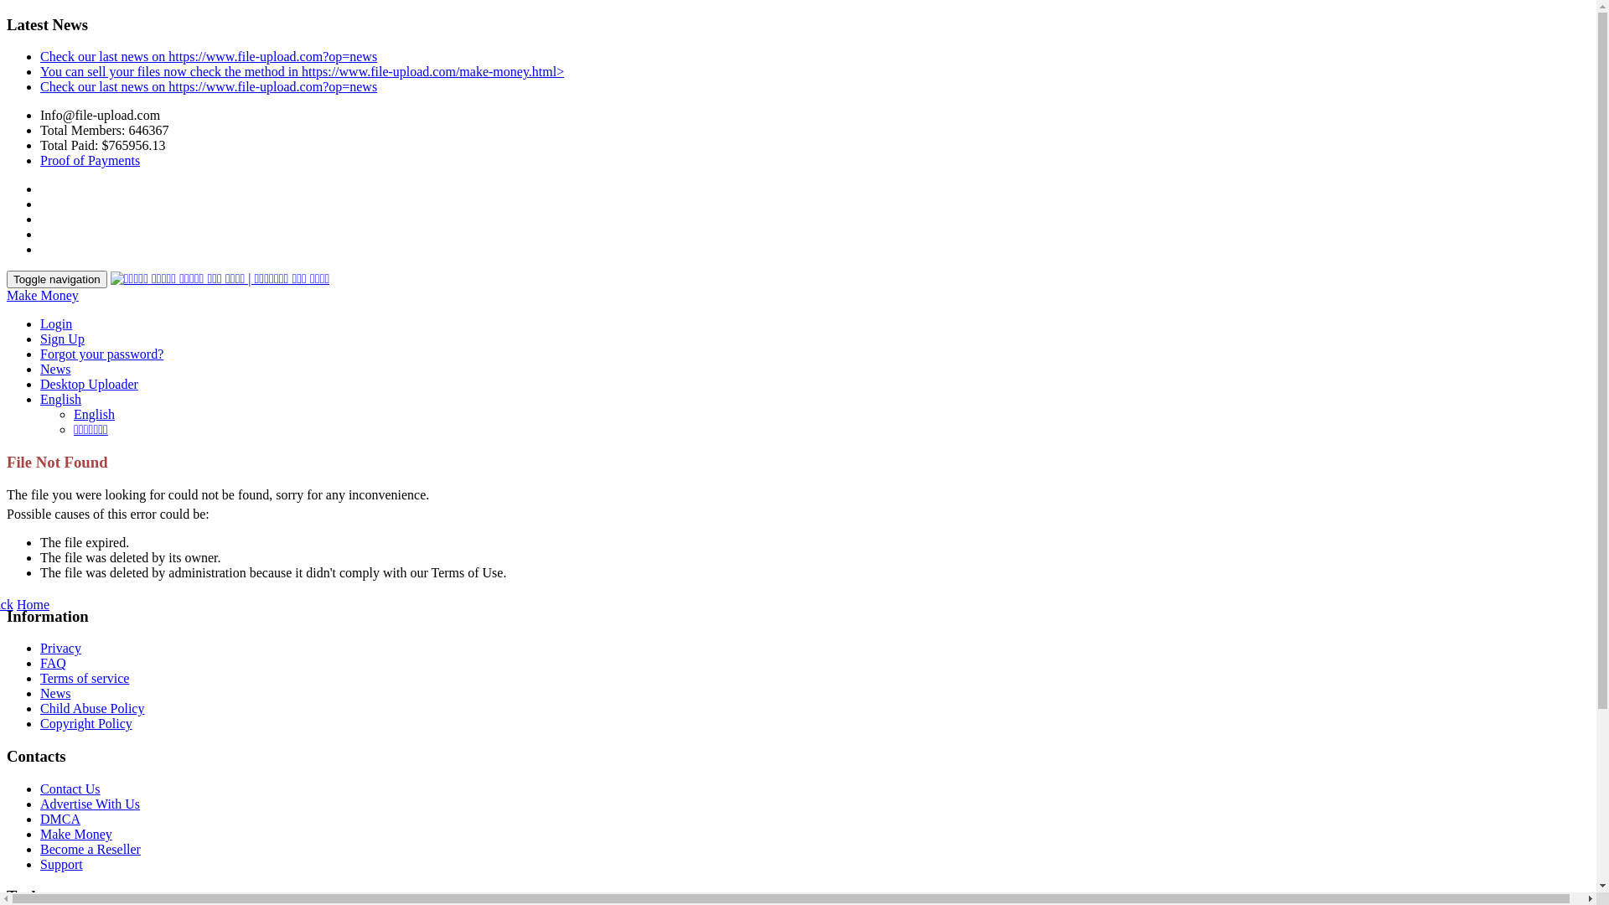 The width and height of the screenshot is (1609, 905). I want to click on Privacy, so click(60, 649).